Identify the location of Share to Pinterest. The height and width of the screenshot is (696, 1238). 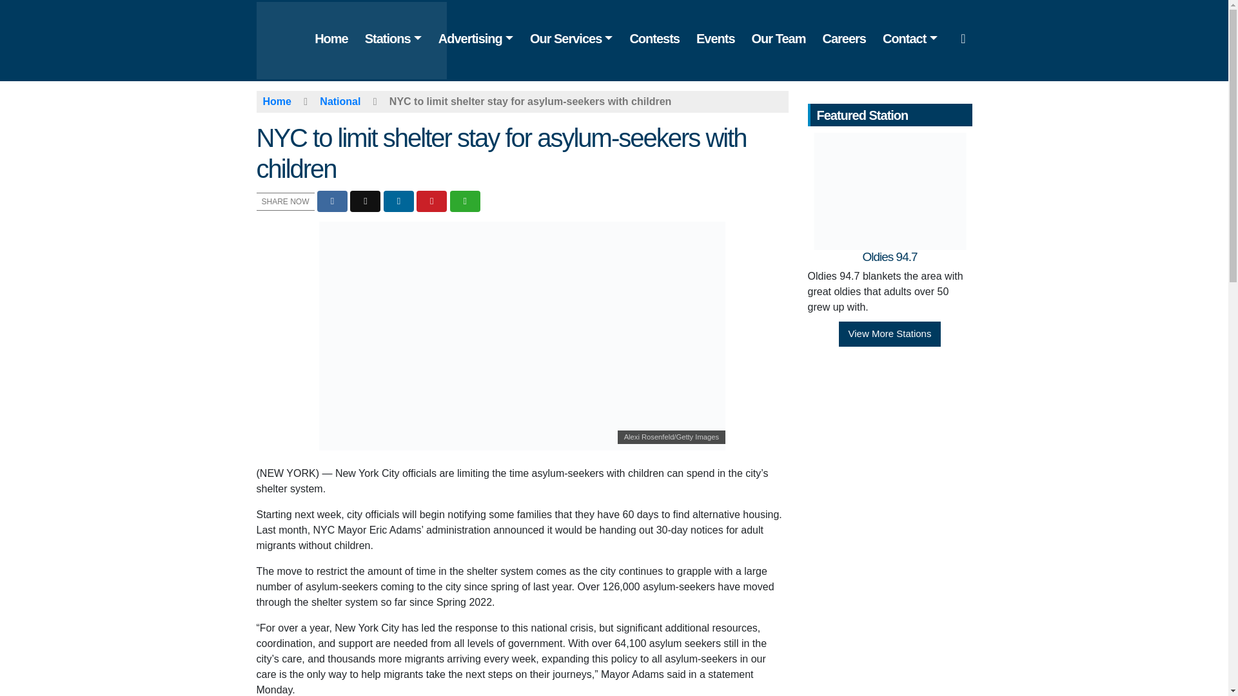
(431, 201).